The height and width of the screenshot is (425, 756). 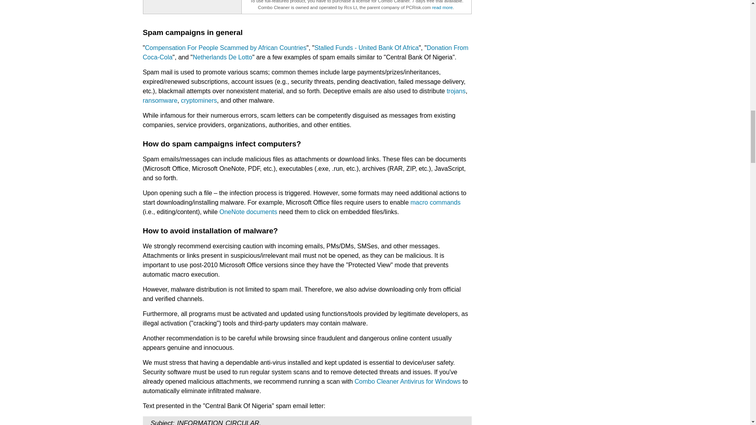 I want to click on read more, so click(x=442, y=7).